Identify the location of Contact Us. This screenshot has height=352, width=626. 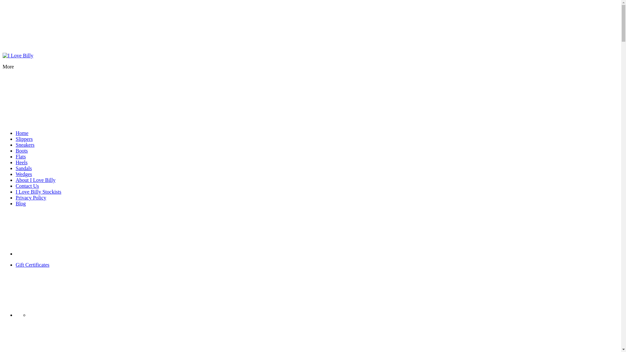
(27, 186).